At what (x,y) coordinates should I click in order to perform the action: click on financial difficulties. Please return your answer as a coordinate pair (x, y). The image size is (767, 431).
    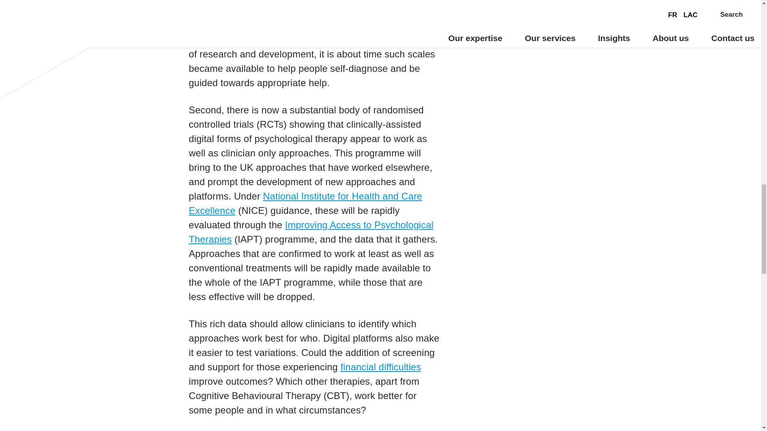
    Looking at the image, I should click on (381, 367).